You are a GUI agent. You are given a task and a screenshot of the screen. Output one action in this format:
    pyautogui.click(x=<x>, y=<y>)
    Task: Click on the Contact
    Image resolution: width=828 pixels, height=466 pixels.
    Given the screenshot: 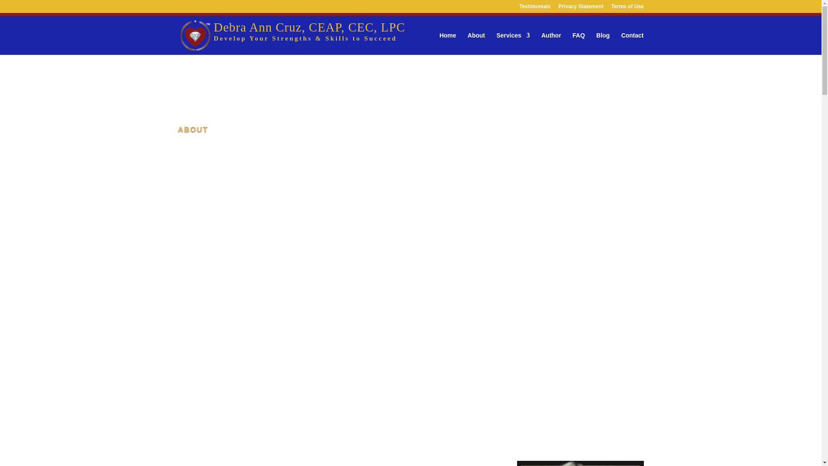 What is the action you would take?
    pyautogui.click(x=632, y=43)
    